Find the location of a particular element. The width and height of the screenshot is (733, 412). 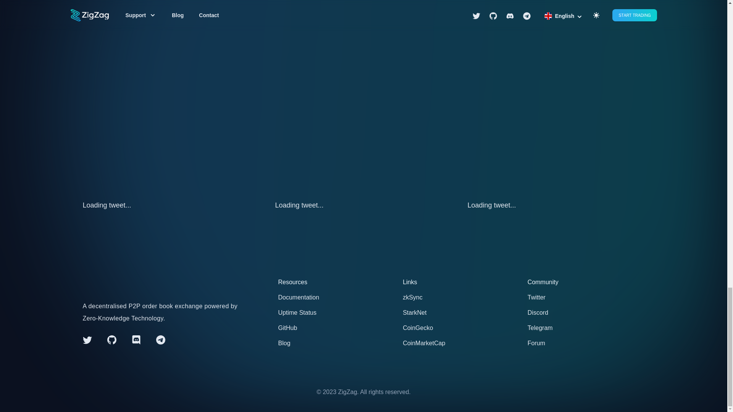

Twitter is located at coordinates (586, 297).